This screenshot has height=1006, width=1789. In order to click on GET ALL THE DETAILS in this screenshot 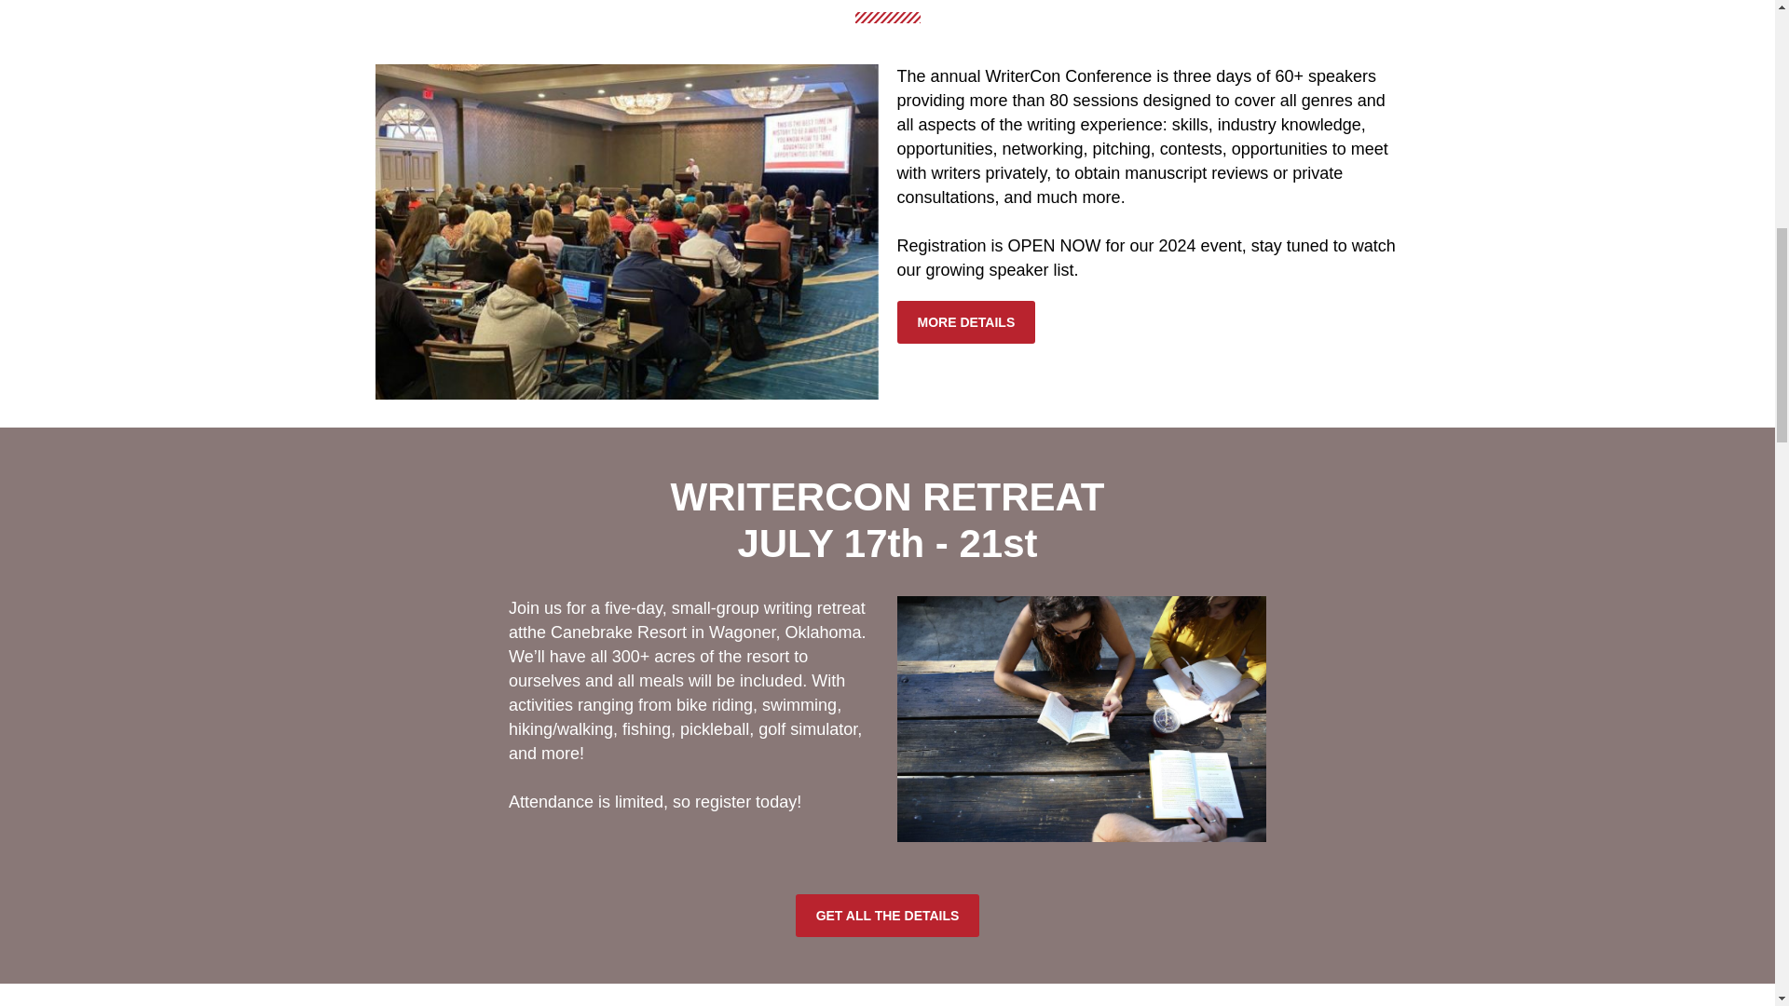, I will do `click(888, 915)`.